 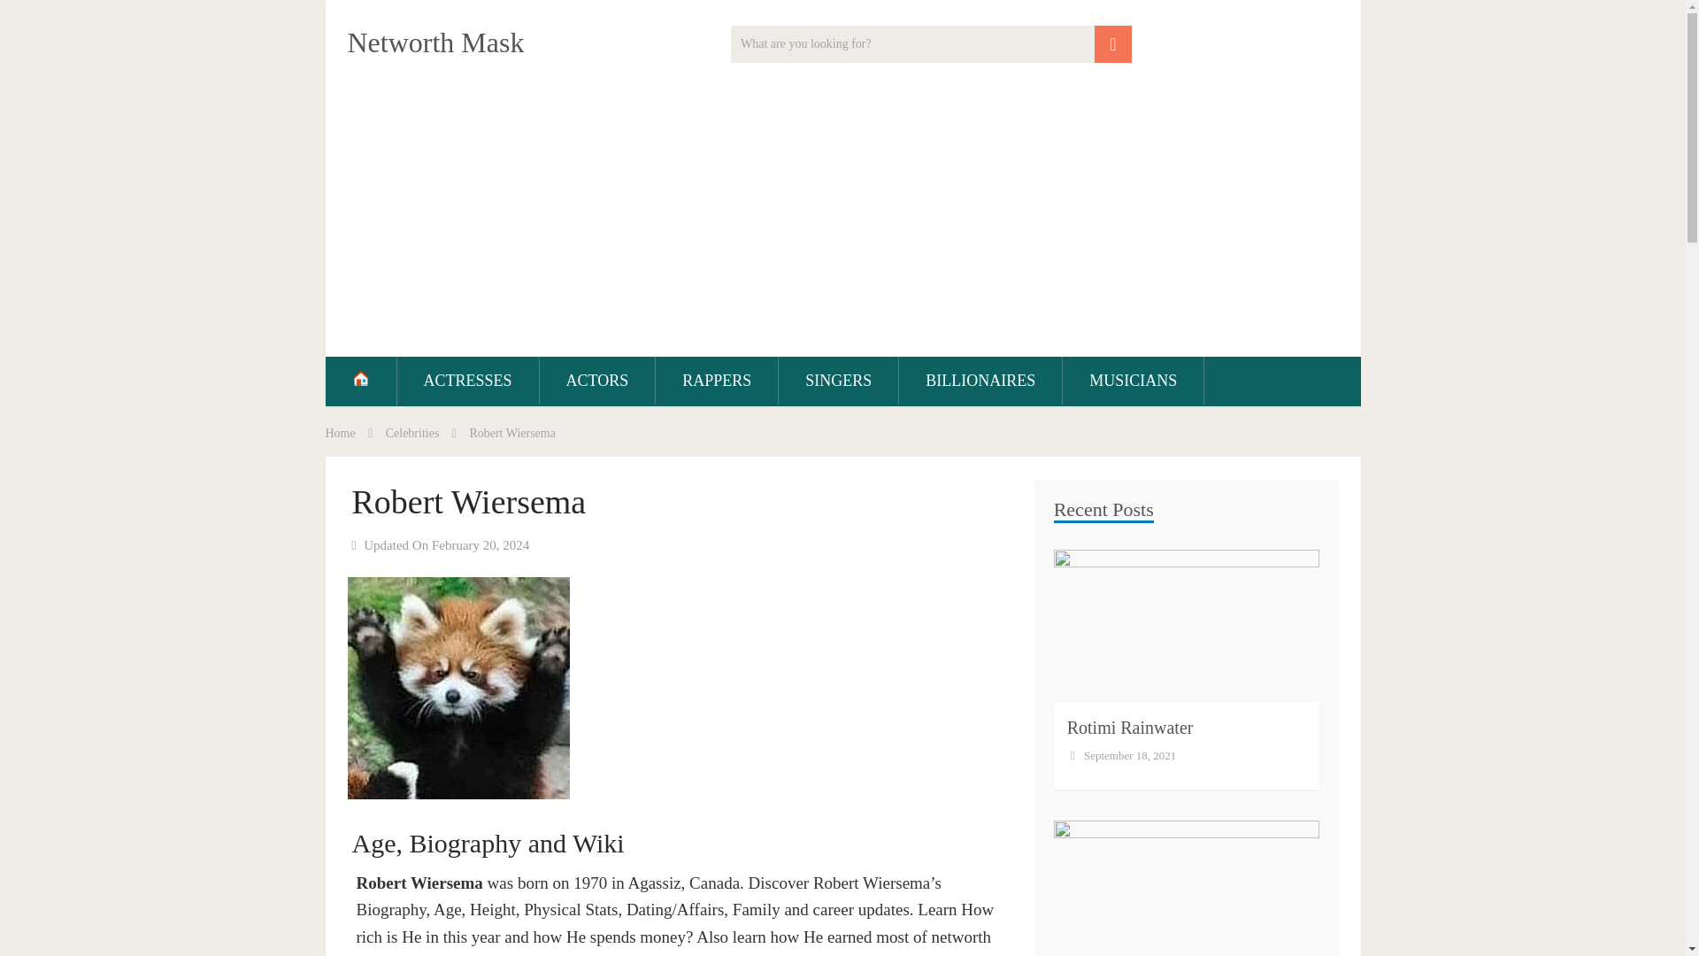 I want to click on Networth Mask, so click(x=434, y=42).